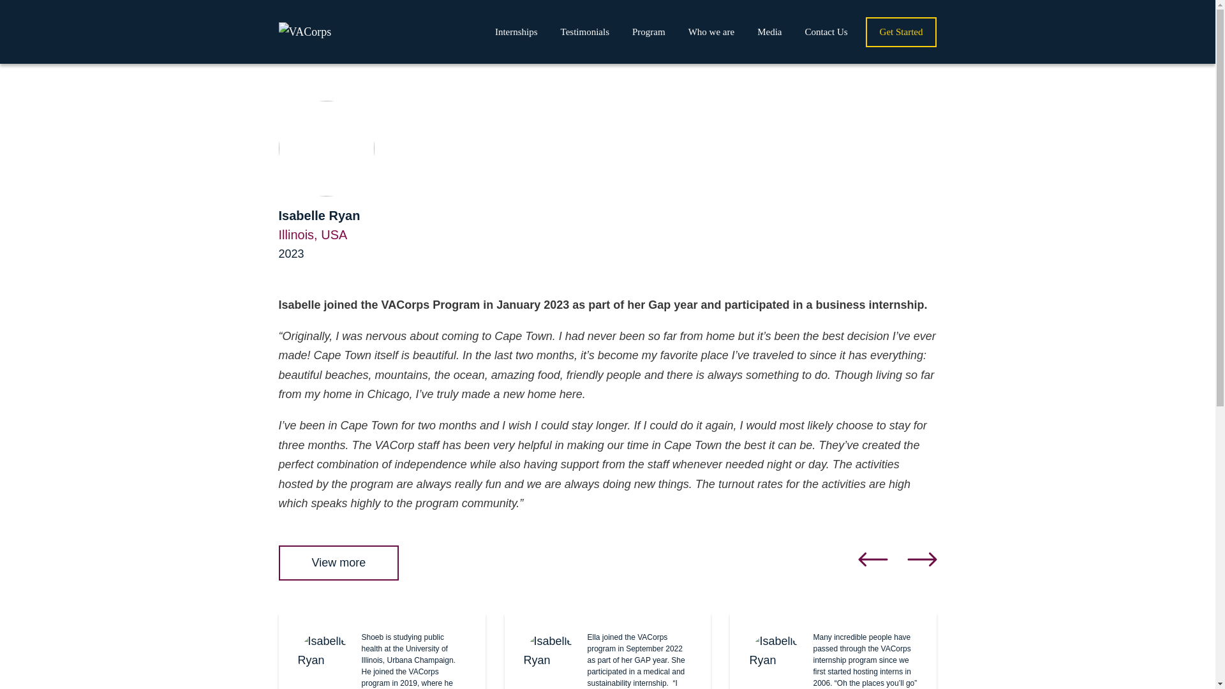 This screenshot has width=1225, height=689. I want to click on Internships, so click(516, 32).